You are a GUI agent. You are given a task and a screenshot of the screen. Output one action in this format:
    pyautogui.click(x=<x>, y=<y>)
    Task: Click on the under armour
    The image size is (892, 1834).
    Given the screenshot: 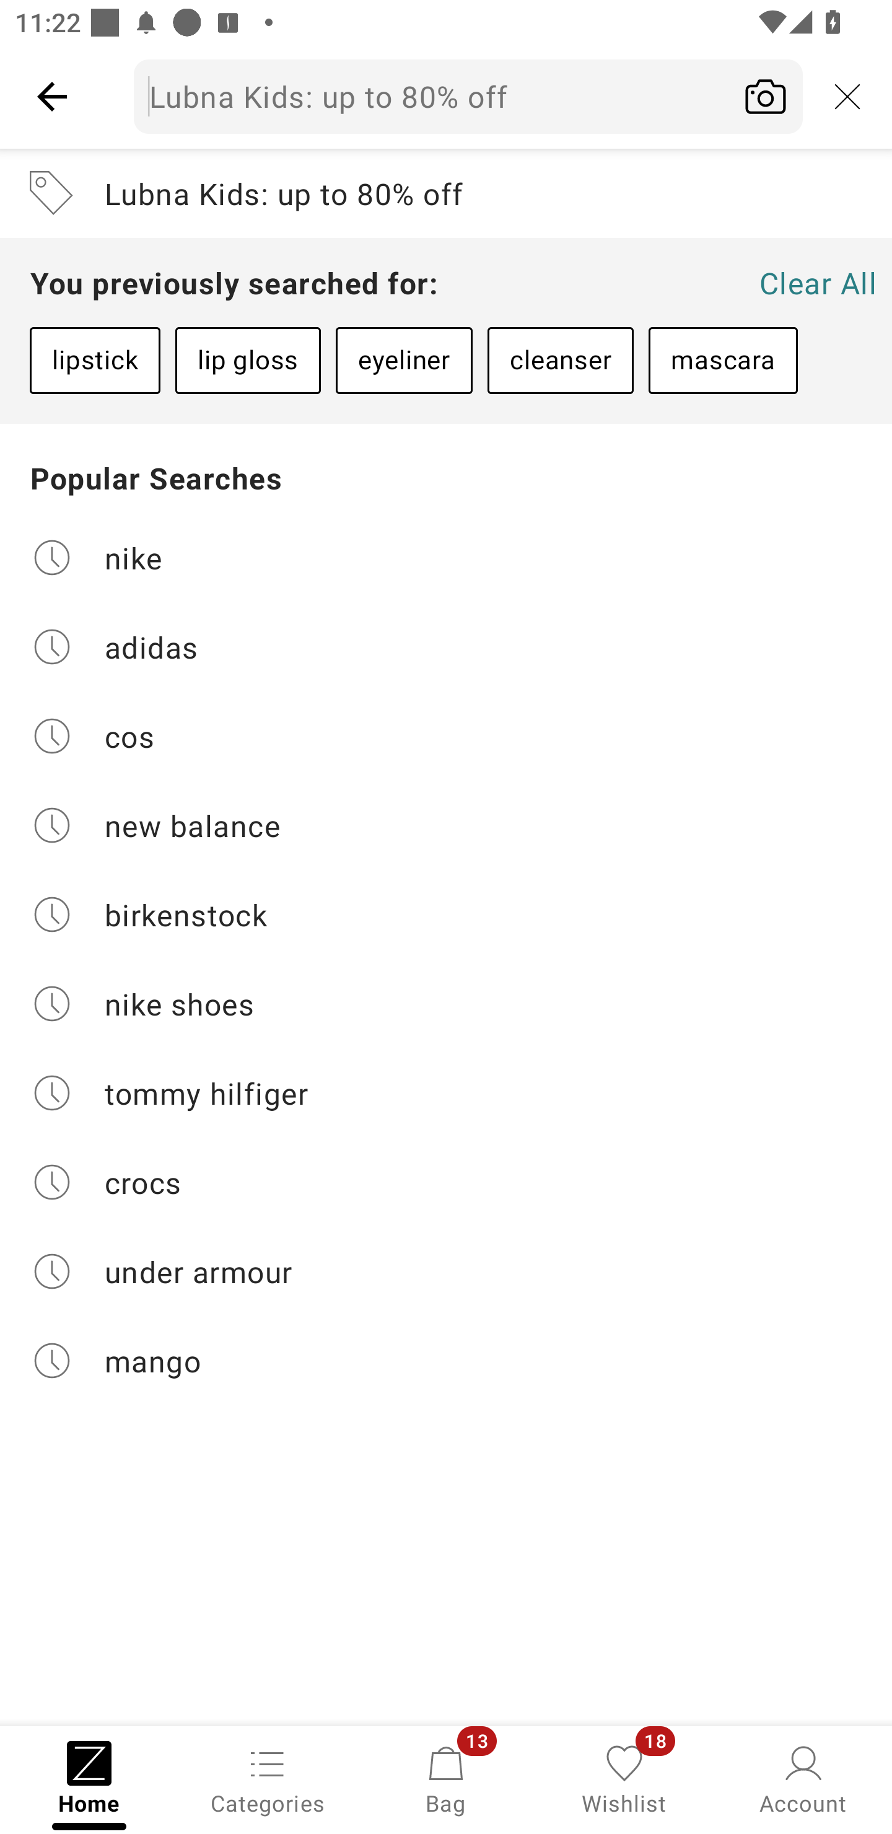 What is the action you would take?
    pyautogui.click(x=446, y=1271)
    